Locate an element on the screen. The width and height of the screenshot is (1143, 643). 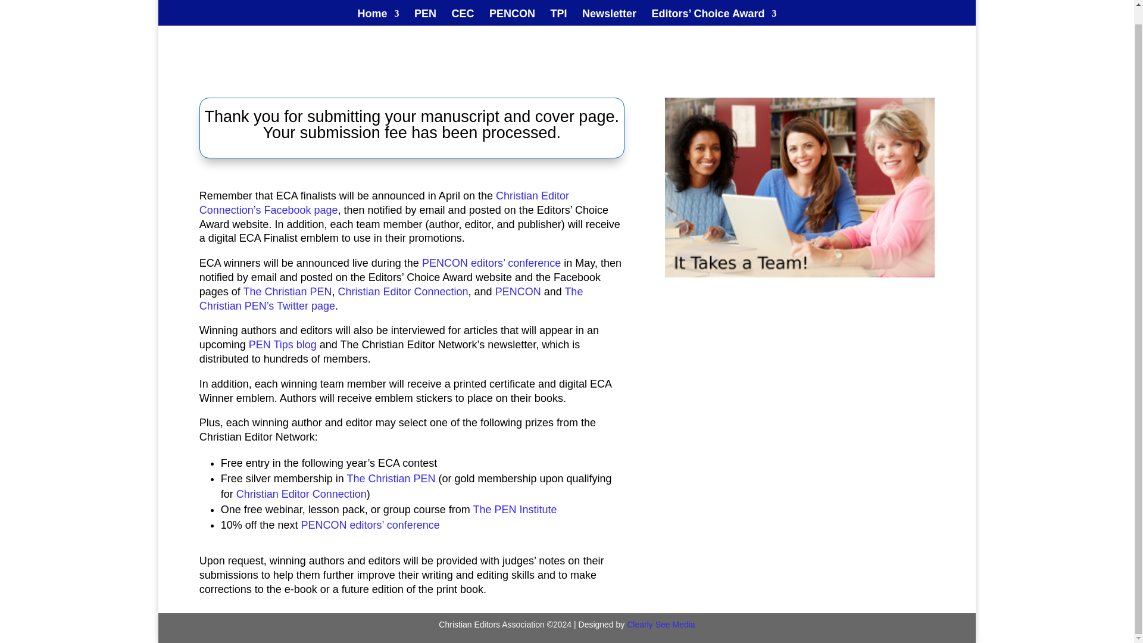
PENCON is located at coordinates (518, 292).